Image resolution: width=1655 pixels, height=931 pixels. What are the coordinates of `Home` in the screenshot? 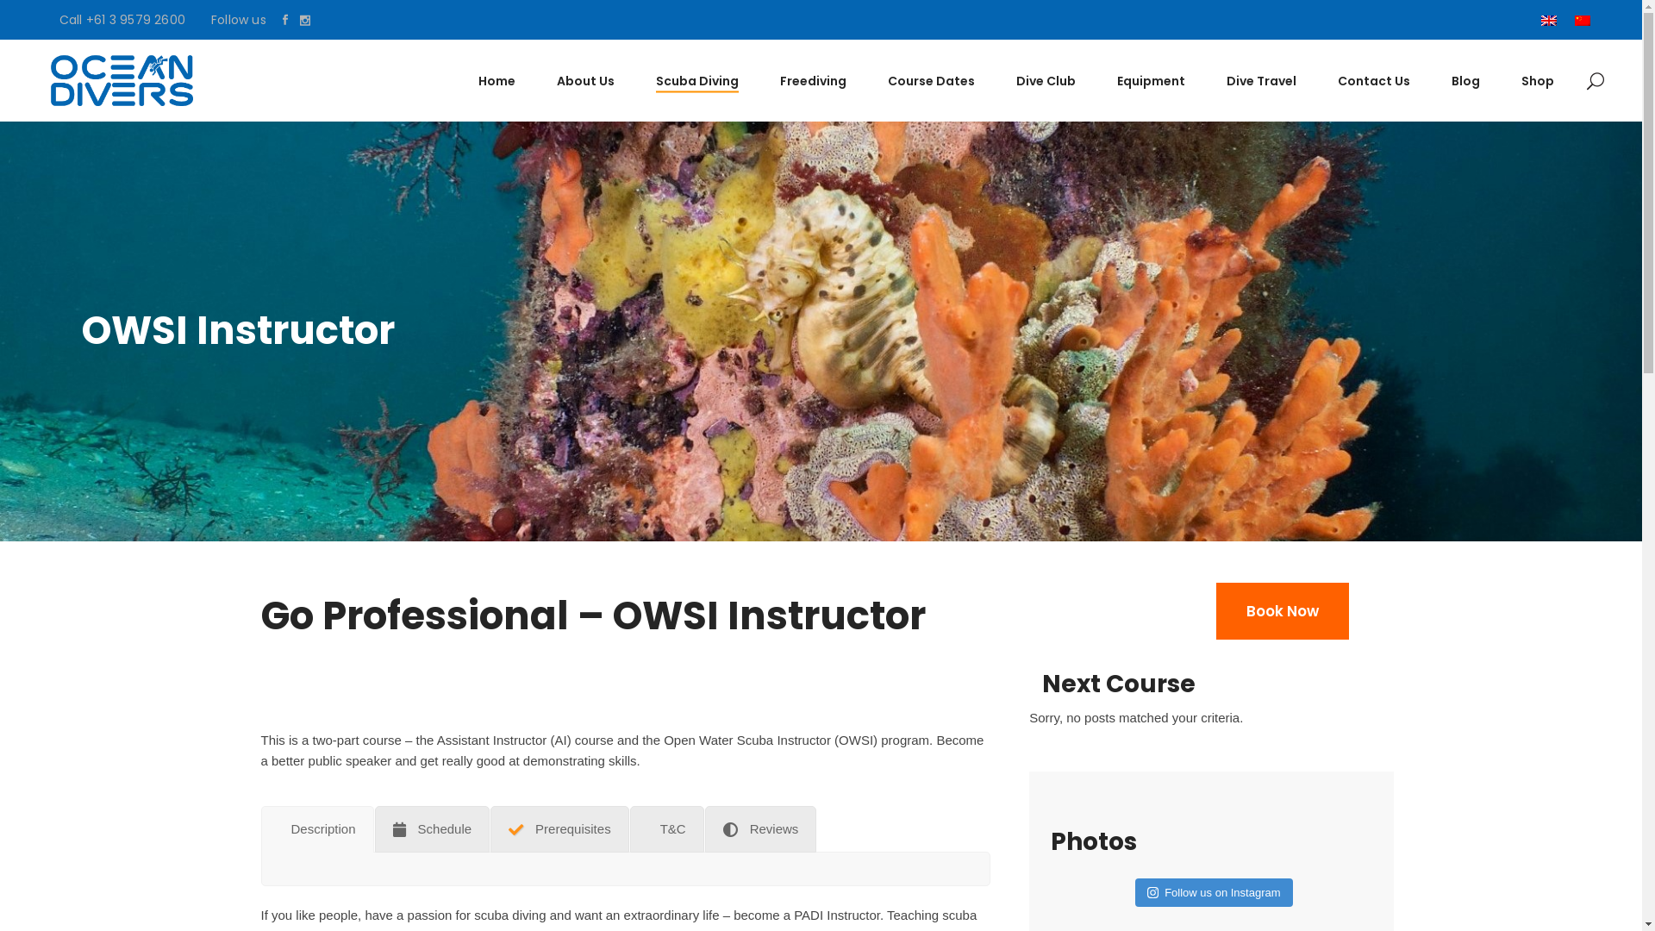 It's located at (496, 81).